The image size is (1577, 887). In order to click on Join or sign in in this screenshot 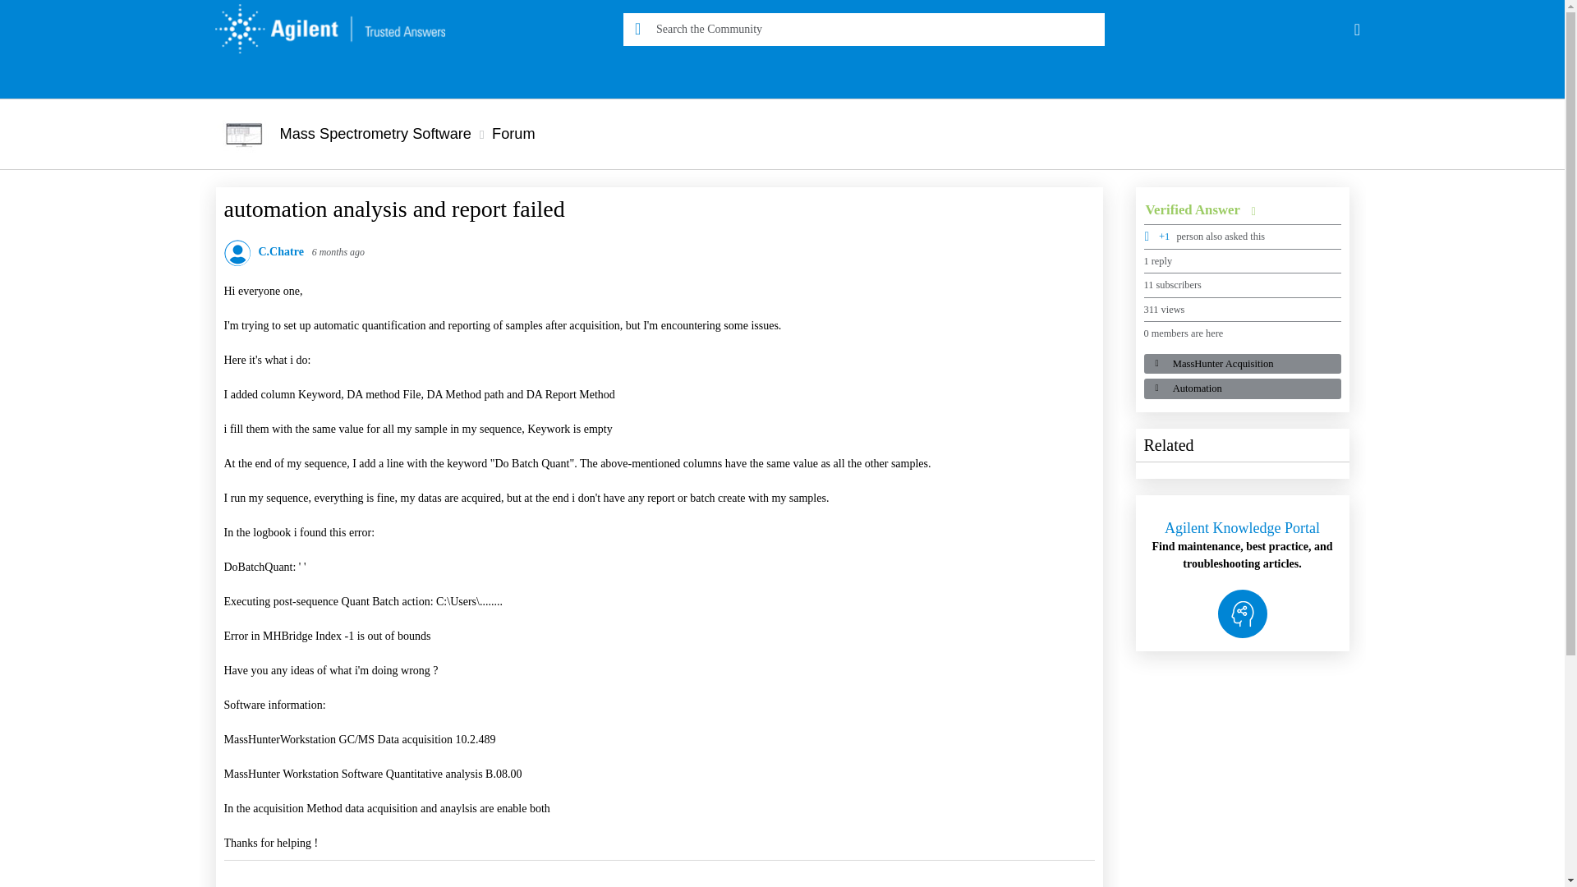, I will do `click(1357, 30)`.